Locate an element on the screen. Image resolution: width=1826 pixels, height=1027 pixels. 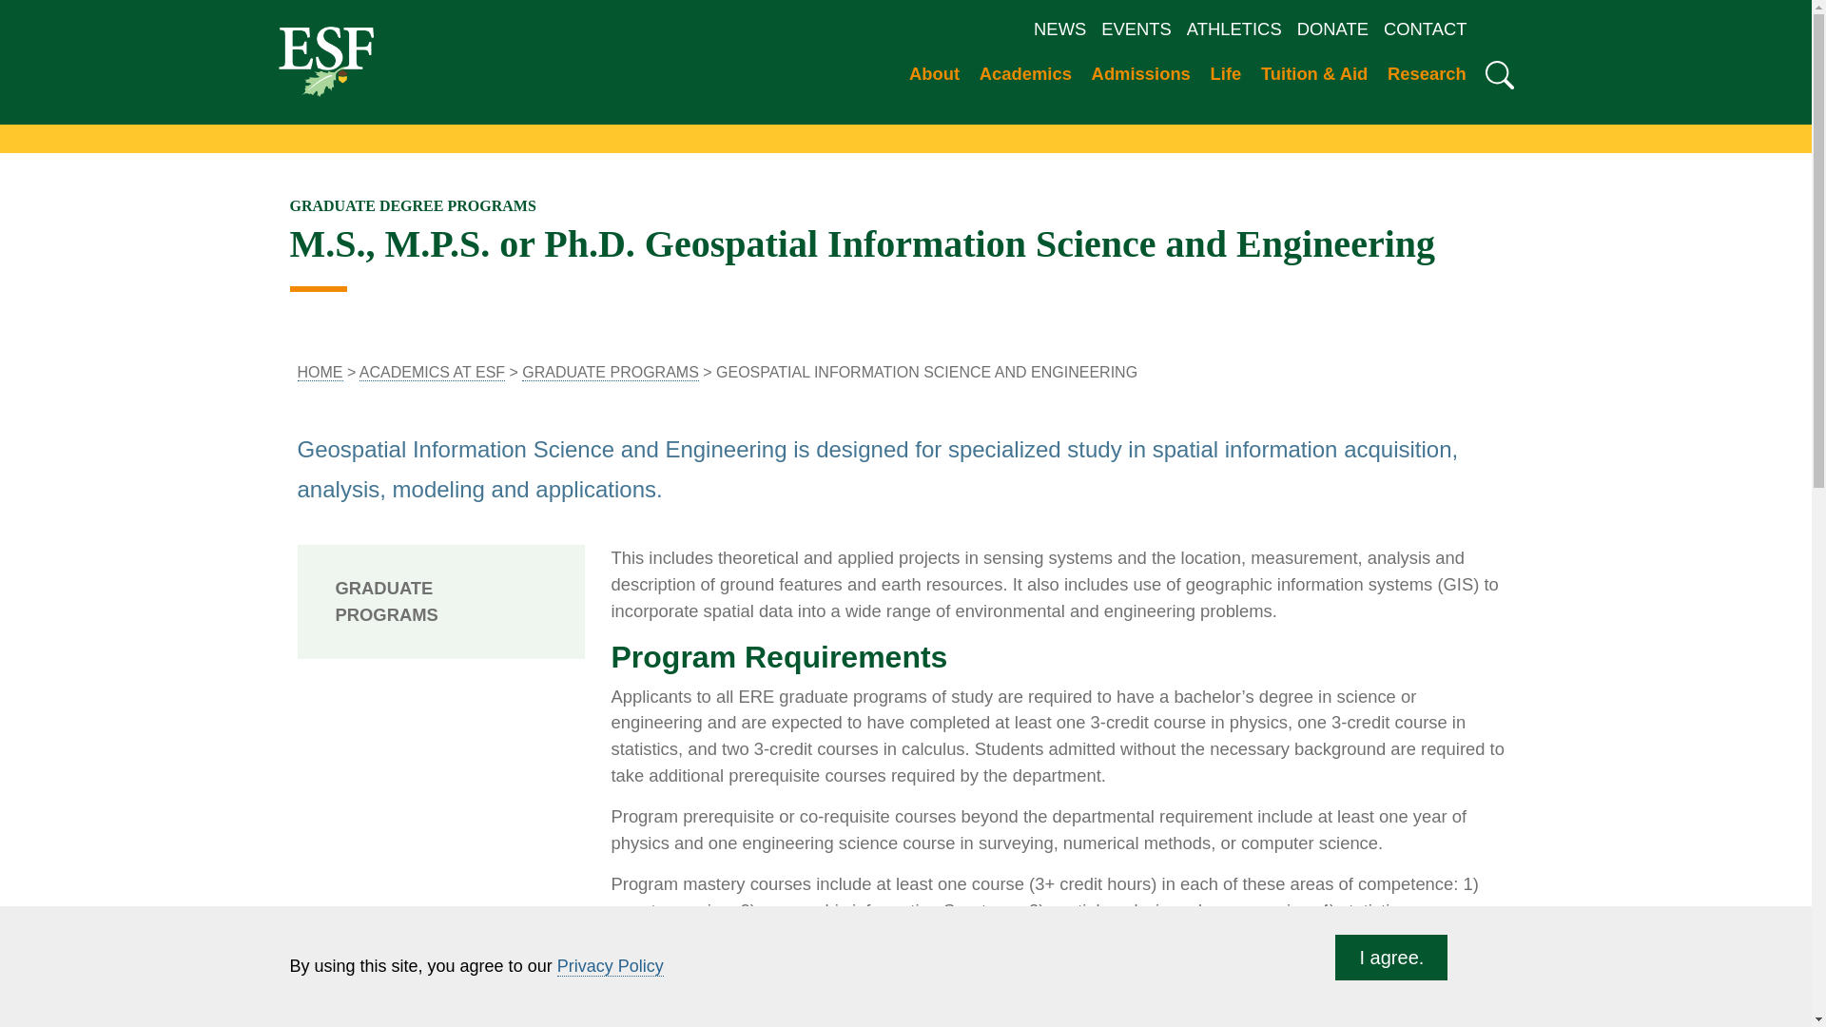
ATHLETICS is located at coordinates (1234, 29).